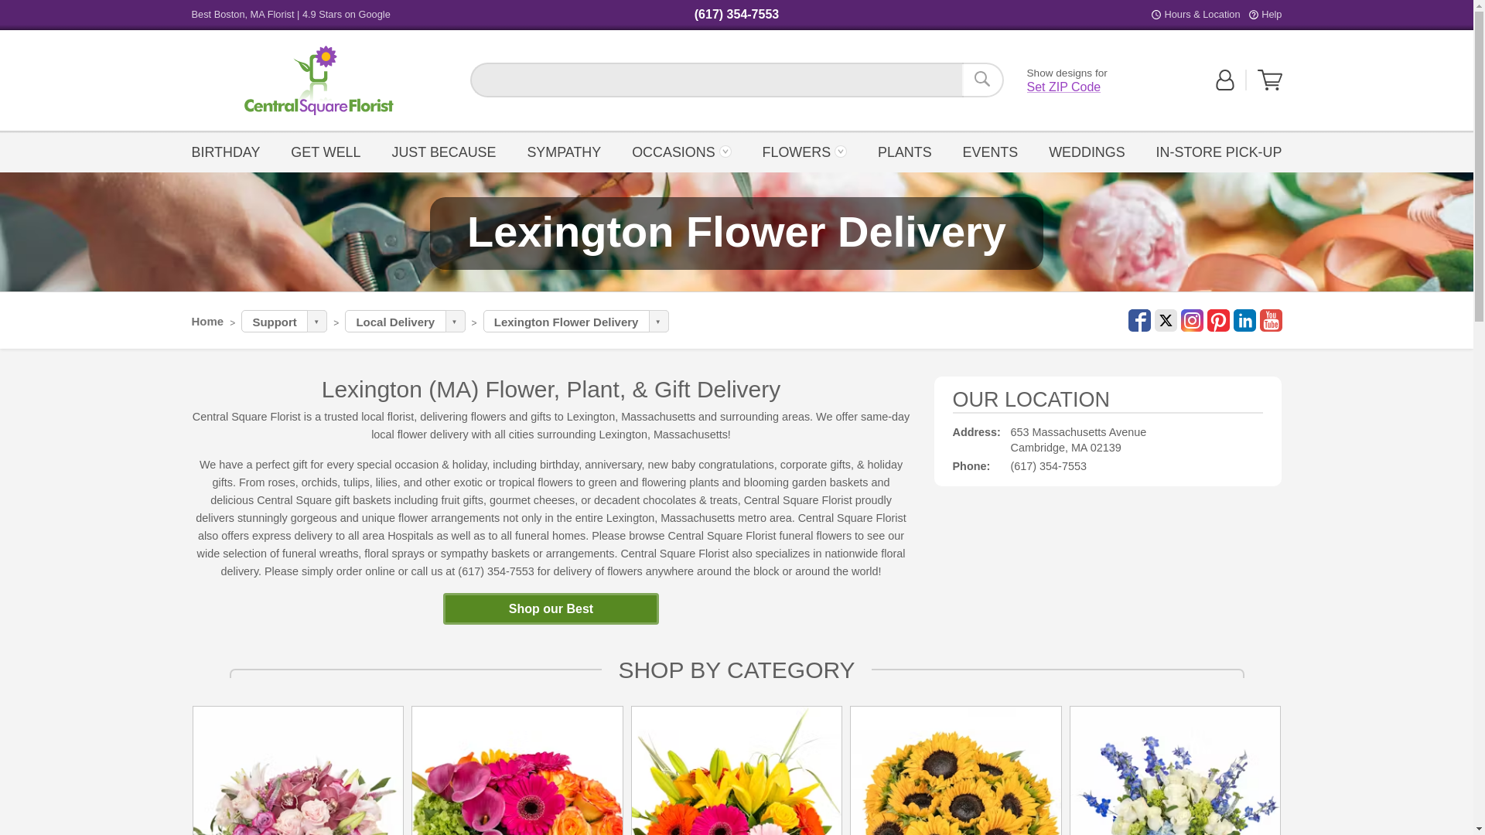  I want to click on Shopping Cart, so click(804, 151).